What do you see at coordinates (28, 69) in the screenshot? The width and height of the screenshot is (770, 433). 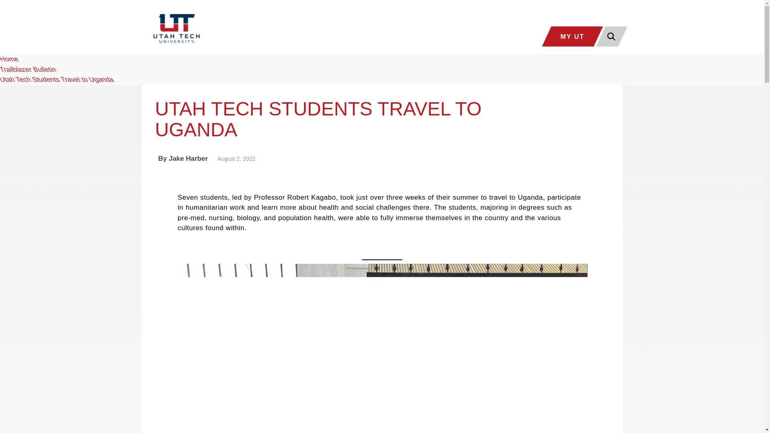 I see `Trailblazer Bulletin` at bounding box center [28, 69].